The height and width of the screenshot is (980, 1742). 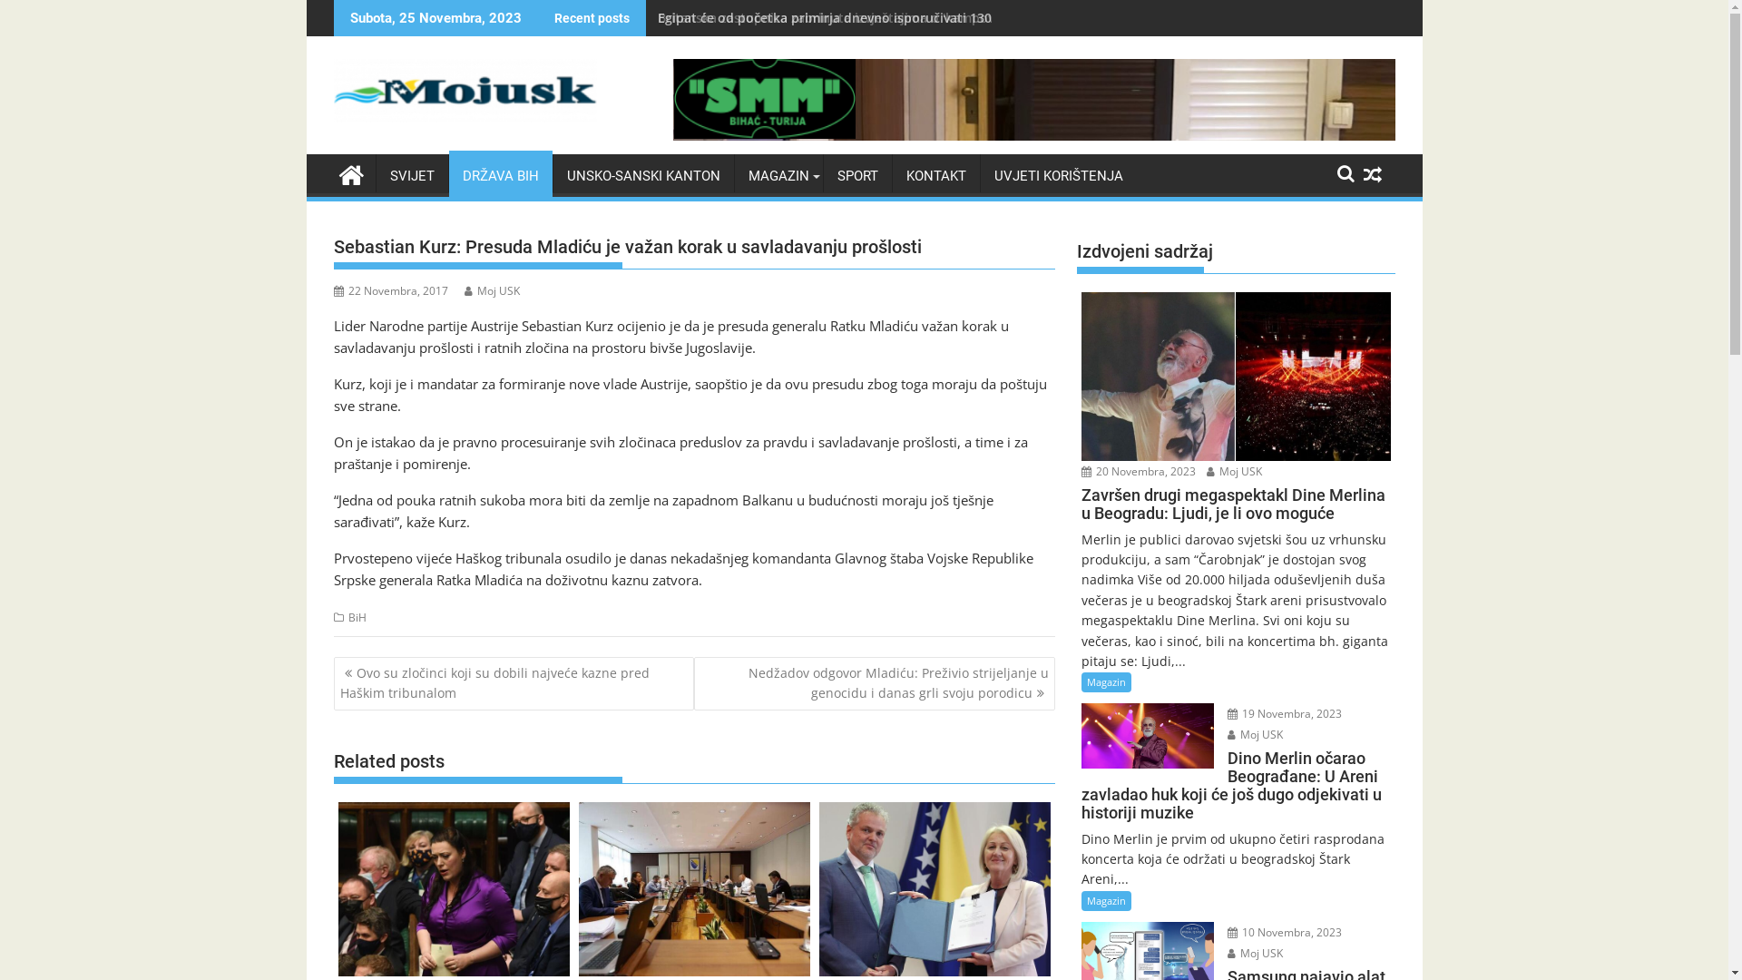 I want to click on Magazin, so click(x=1107, y=682).